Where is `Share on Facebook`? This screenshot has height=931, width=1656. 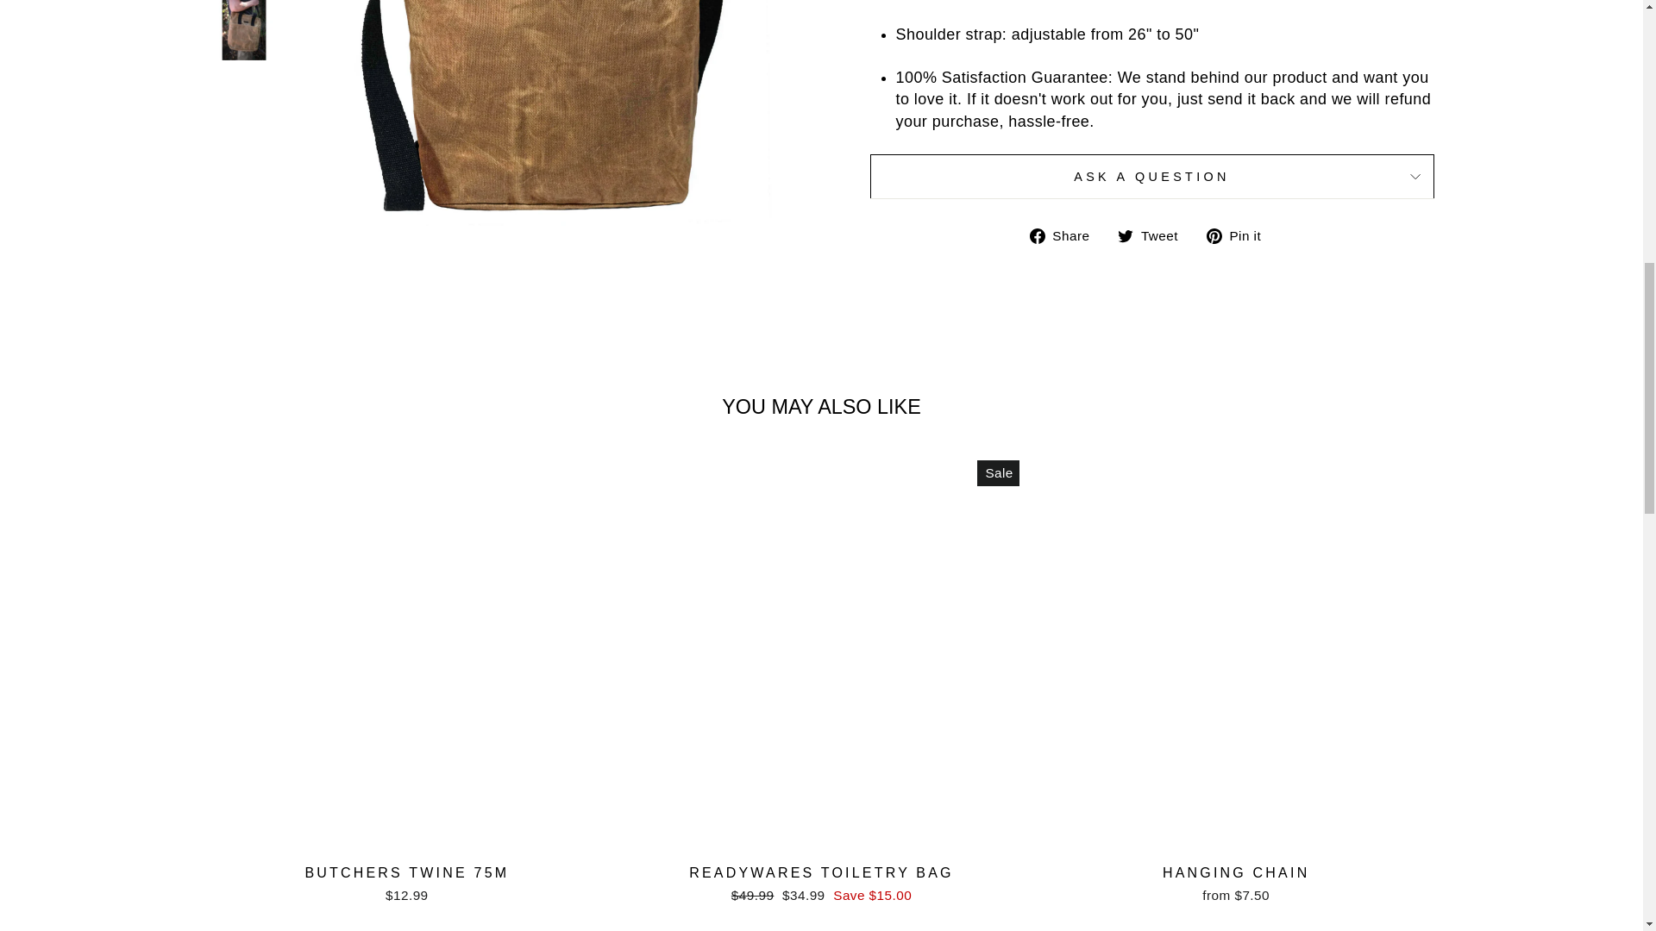 Share on Facebook is located at coordinates (1066, 236).